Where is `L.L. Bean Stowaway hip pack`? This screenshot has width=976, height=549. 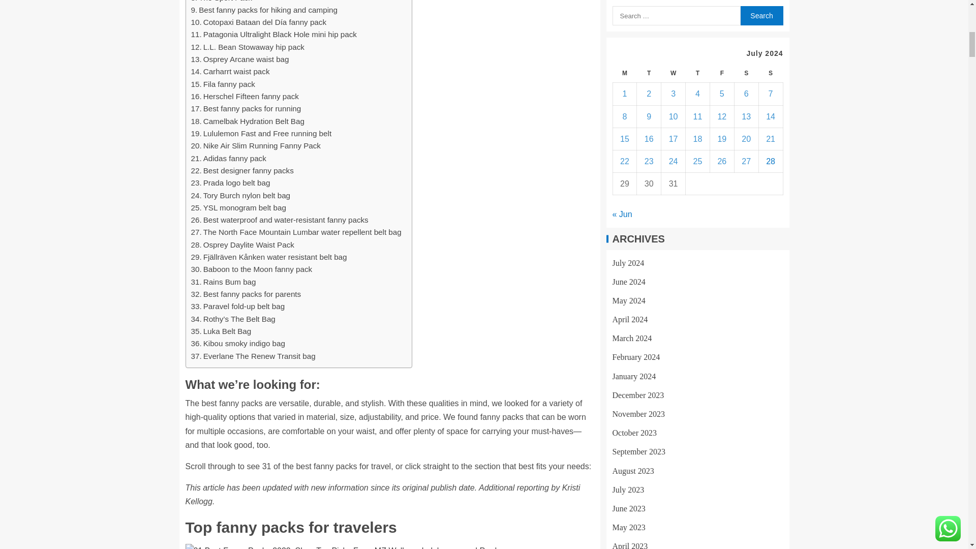 L.L. Bean Stowaway hip pack is located at coordinates (248, 47).